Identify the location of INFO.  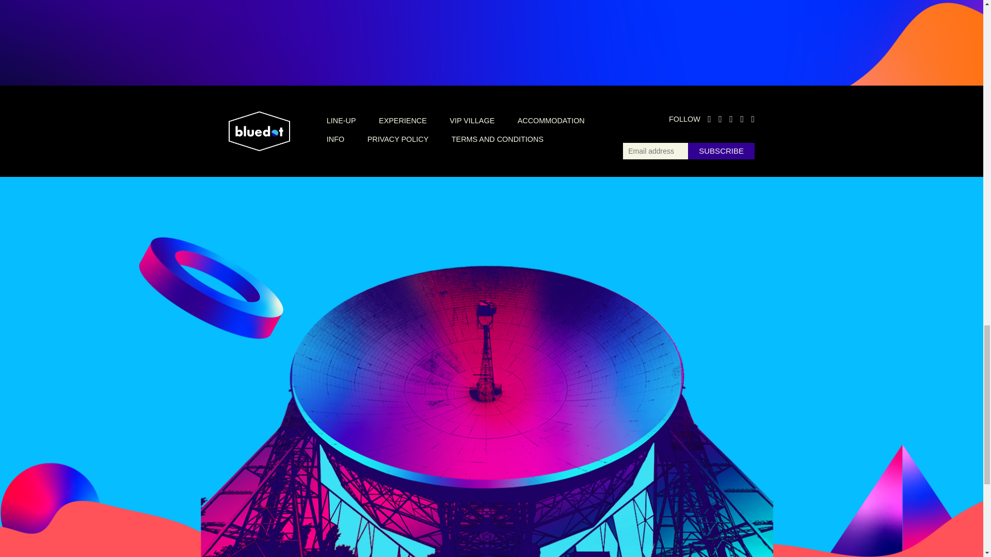
(335, 139).